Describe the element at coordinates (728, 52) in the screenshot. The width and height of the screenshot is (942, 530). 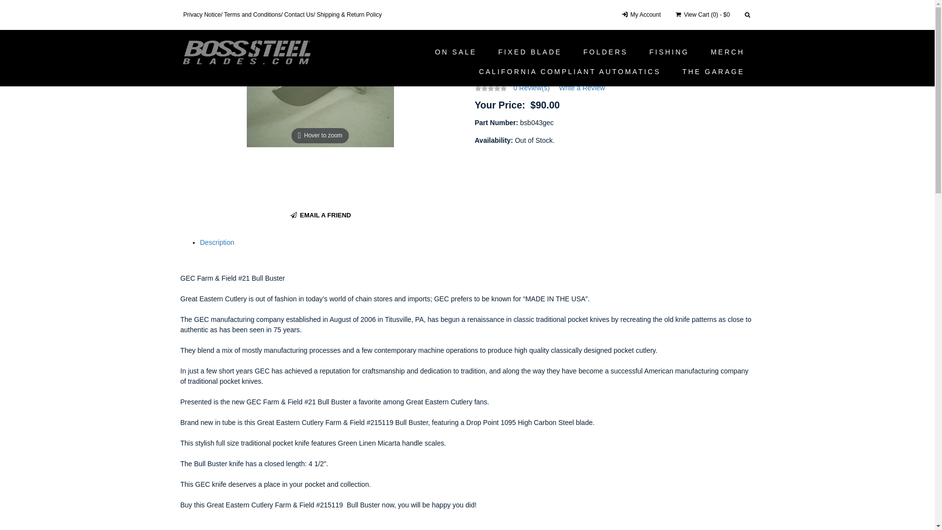
I see `MERCH` at that location.